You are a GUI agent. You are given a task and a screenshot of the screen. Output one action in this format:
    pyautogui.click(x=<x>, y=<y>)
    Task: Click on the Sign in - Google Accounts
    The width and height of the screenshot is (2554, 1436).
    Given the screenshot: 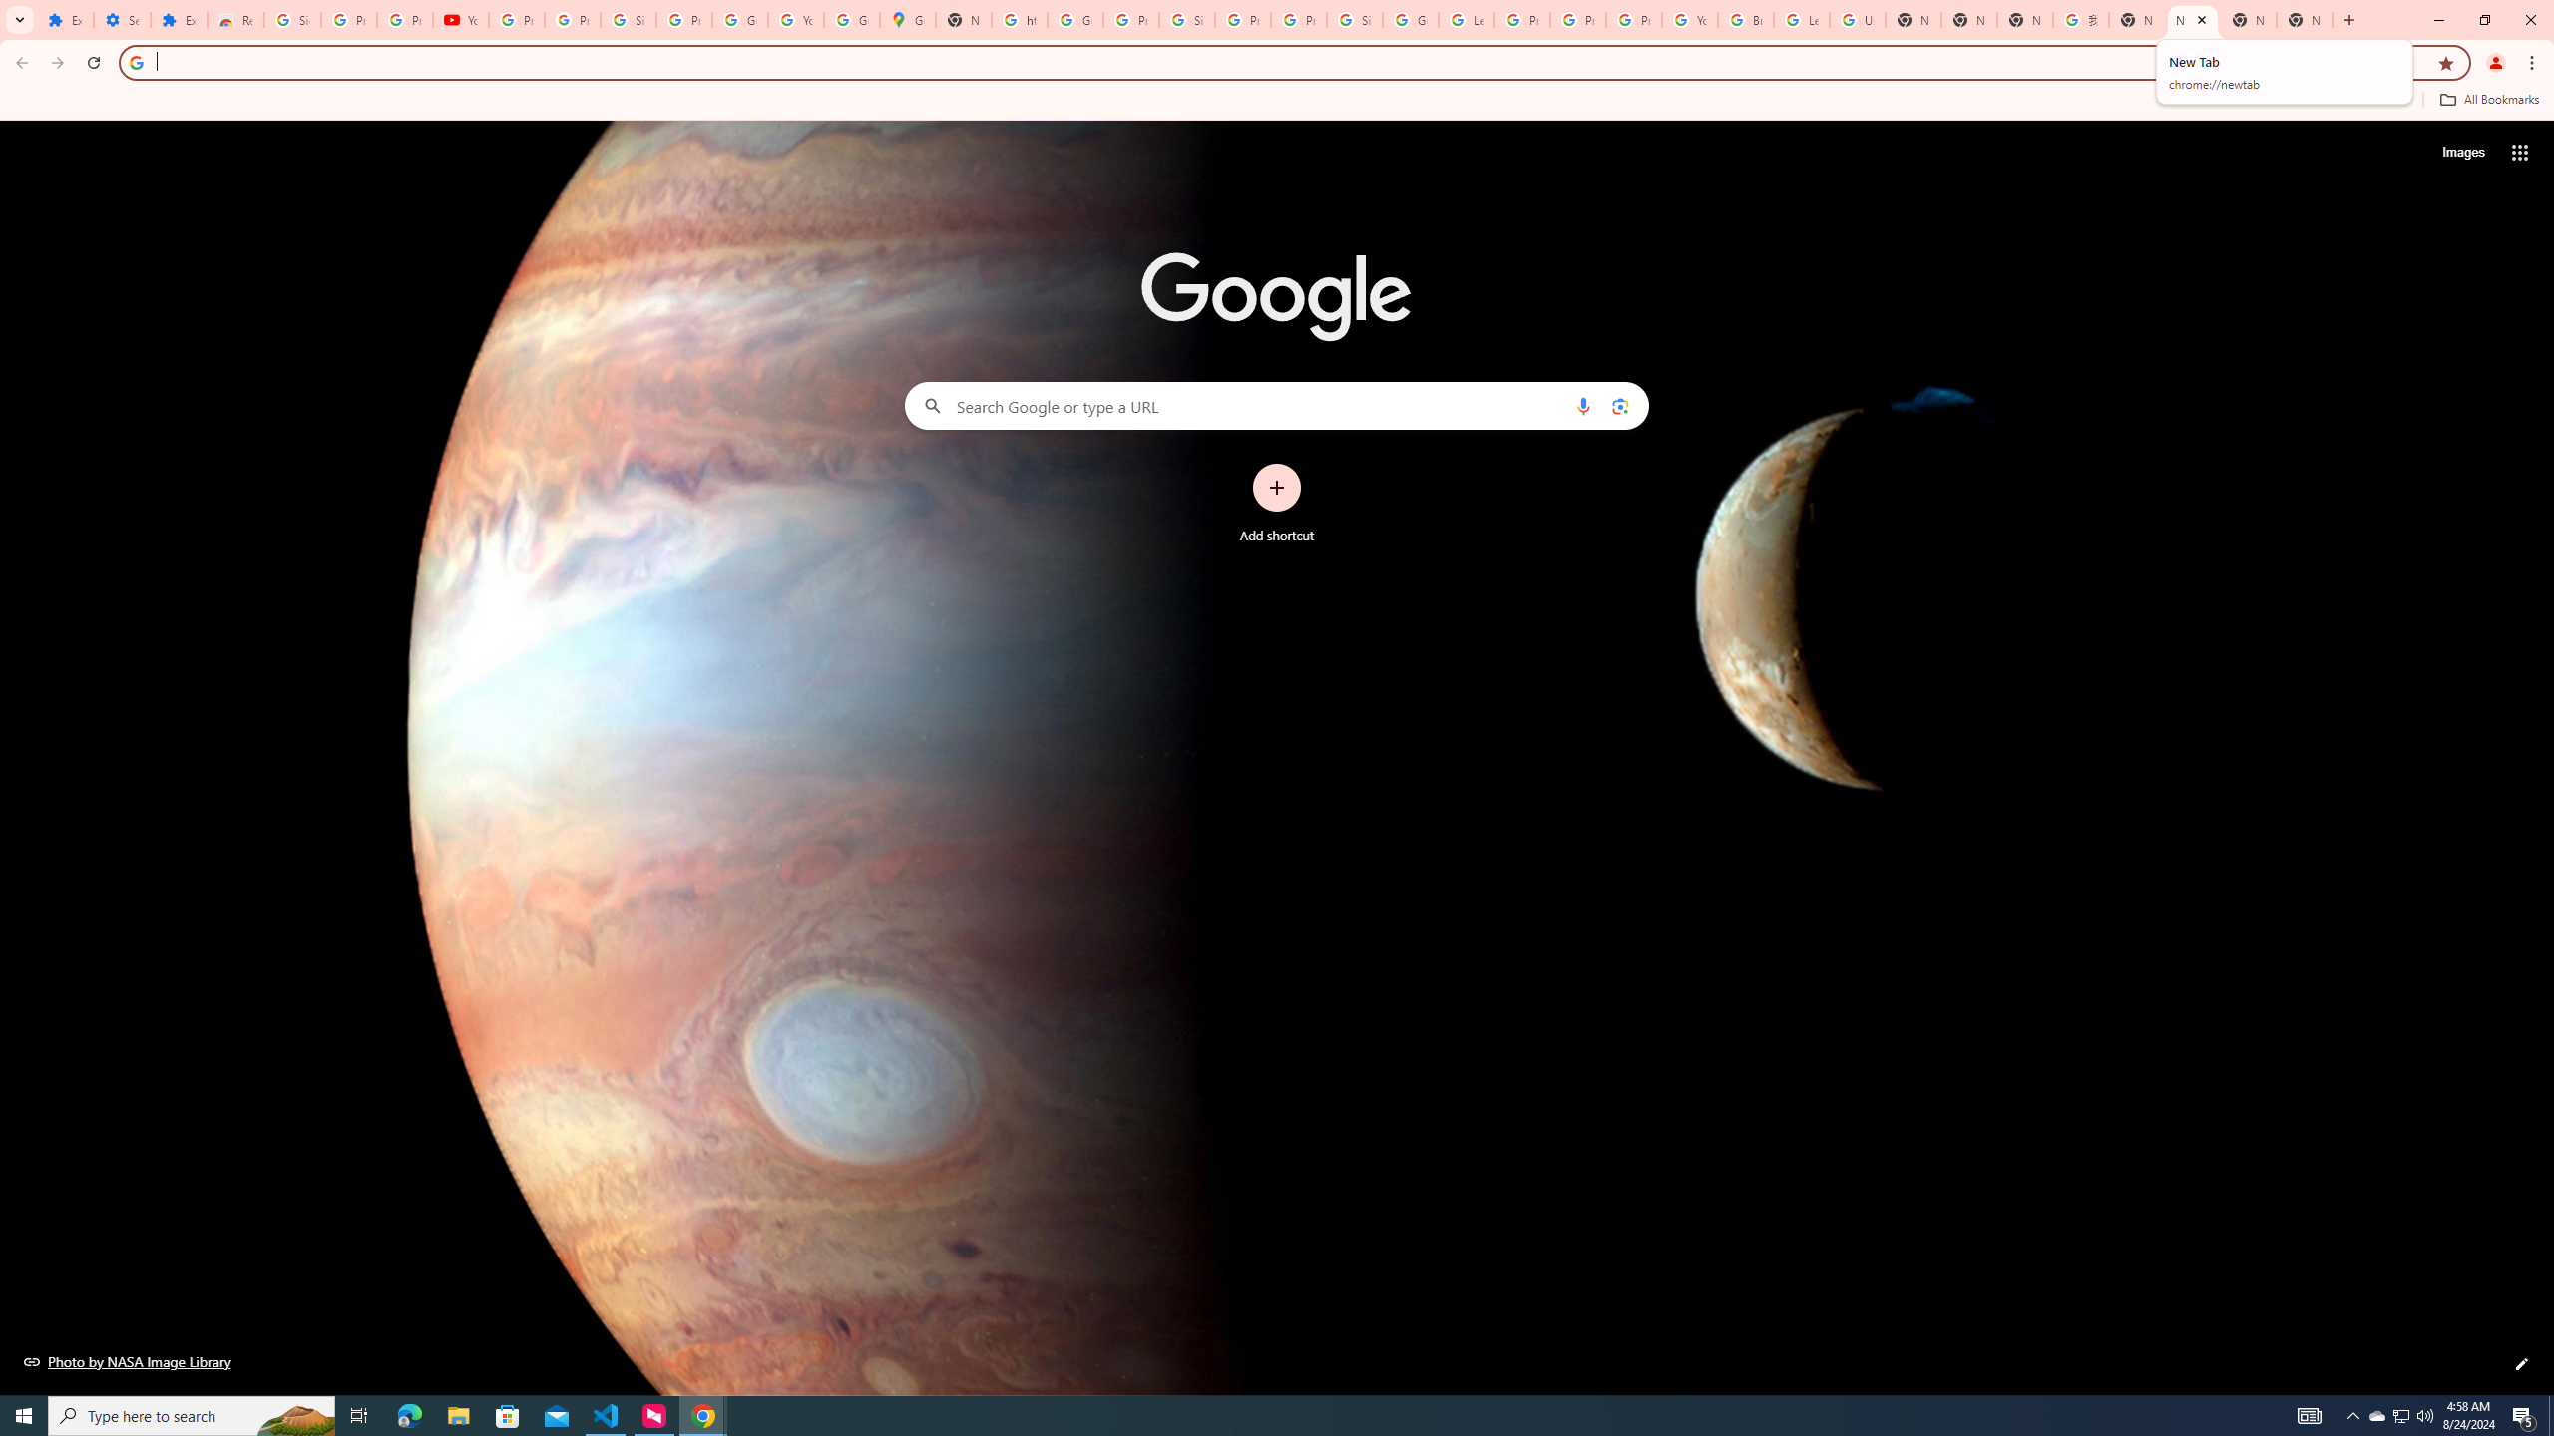 What is the action you would take?
    pyautogui.click(x=1355, y=20)
    